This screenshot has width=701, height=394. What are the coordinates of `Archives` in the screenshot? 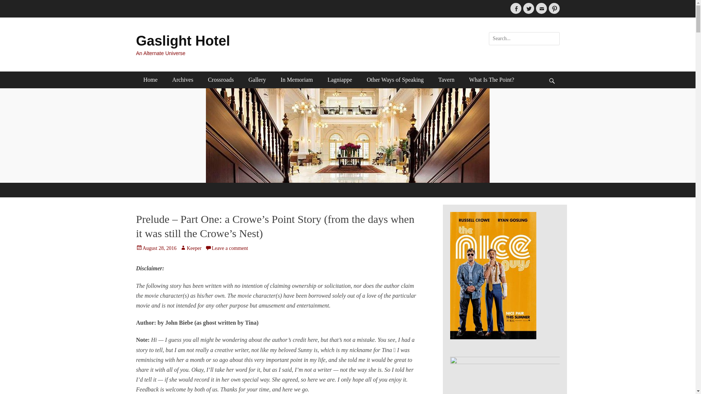 It's located at (183, 80).